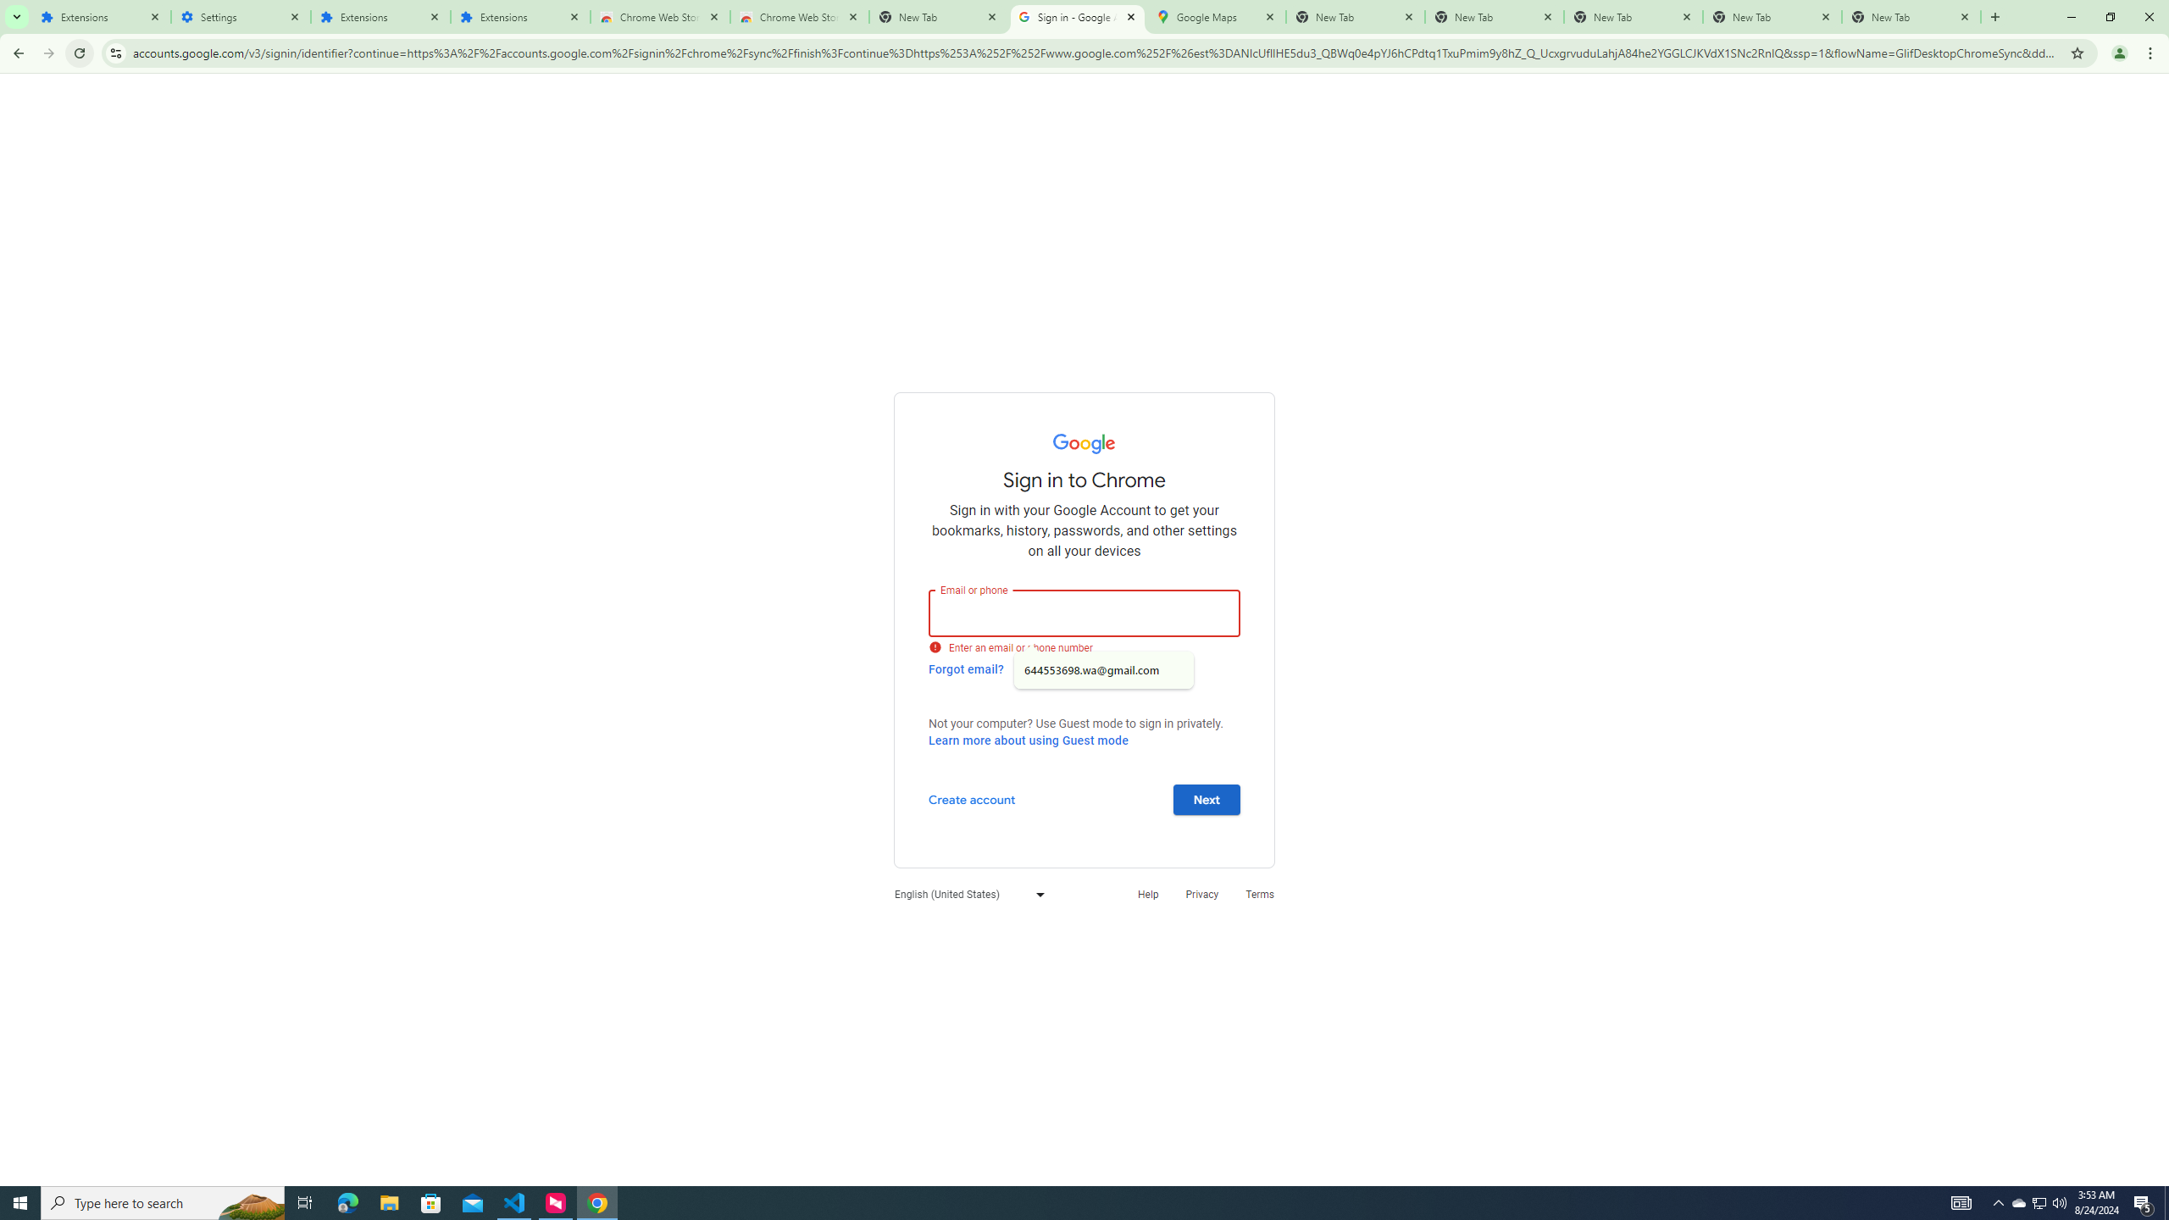 Image resolution: width=2169 pixels, height=1220 pixels. What do you see at coordinates (1207, 798) in the screenshot?
I see `Next` at bounding box center [1207, 798].